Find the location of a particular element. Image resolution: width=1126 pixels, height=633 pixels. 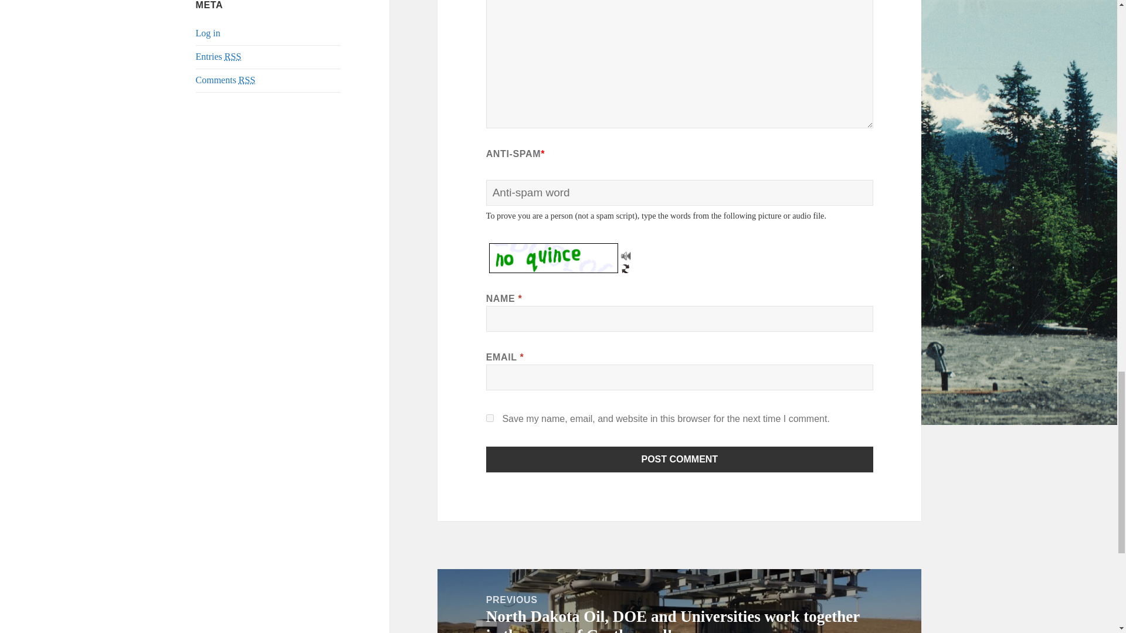

Really Simple Syndication is located at coordinates (247, 80).